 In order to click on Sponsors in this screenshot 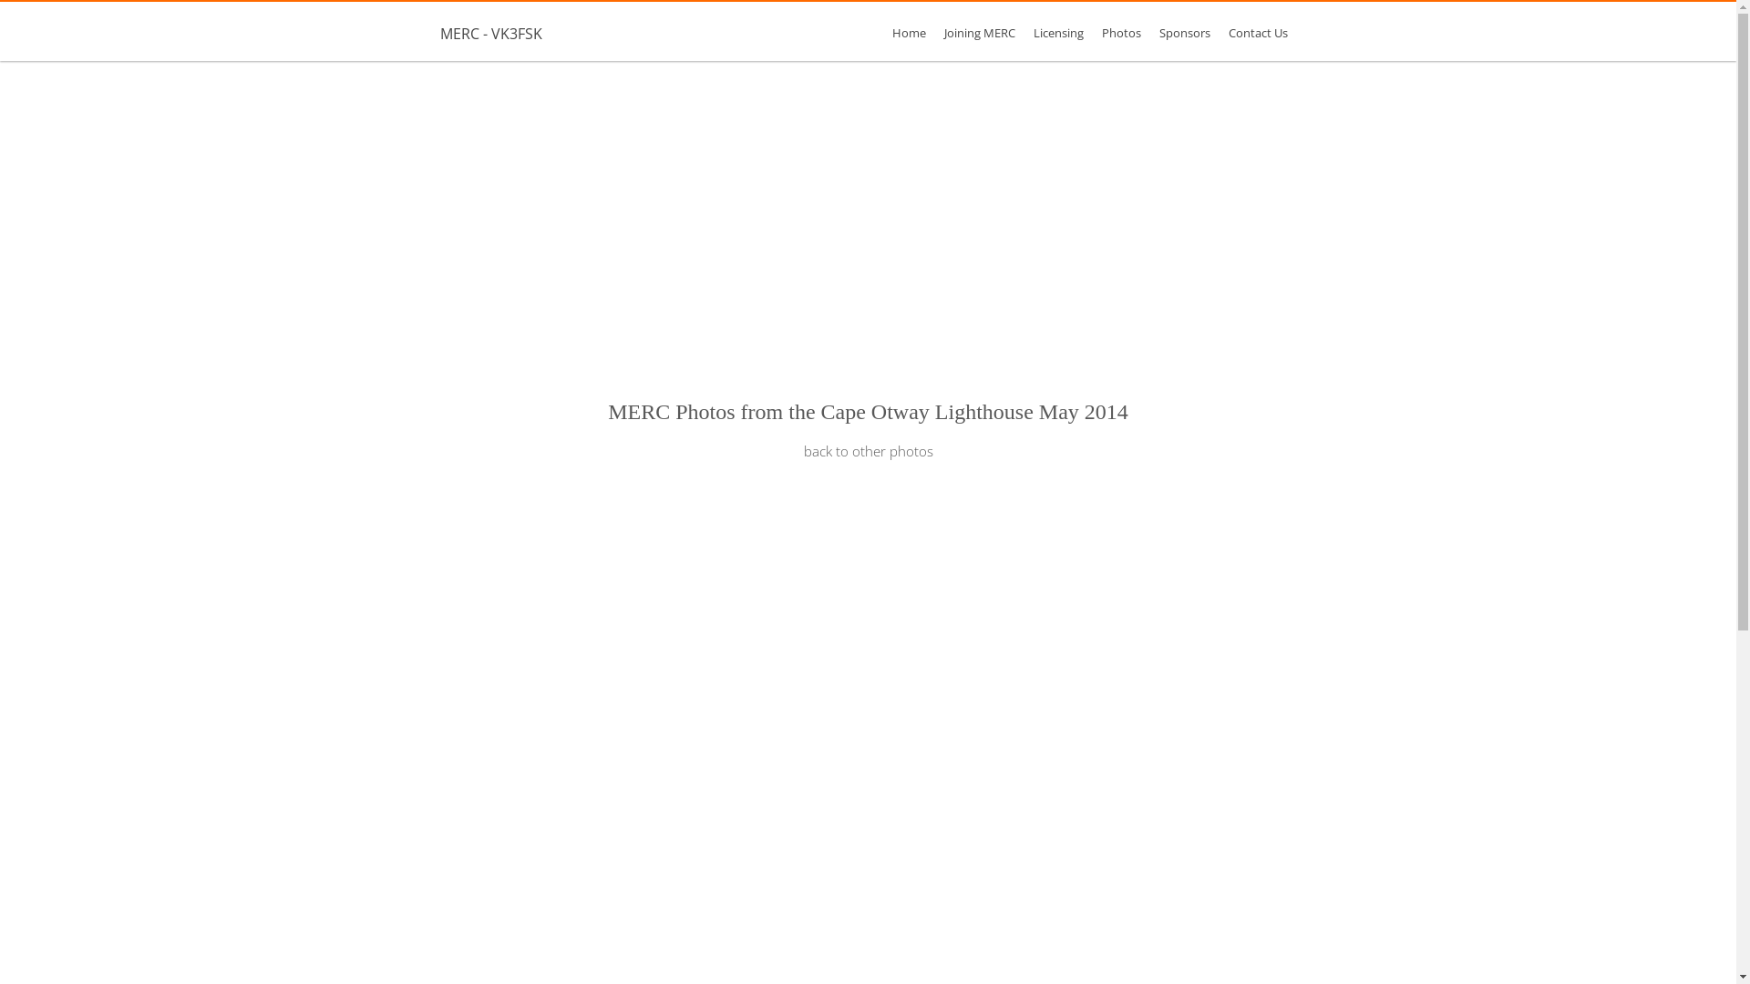, I will do `click(1185, 33)`.